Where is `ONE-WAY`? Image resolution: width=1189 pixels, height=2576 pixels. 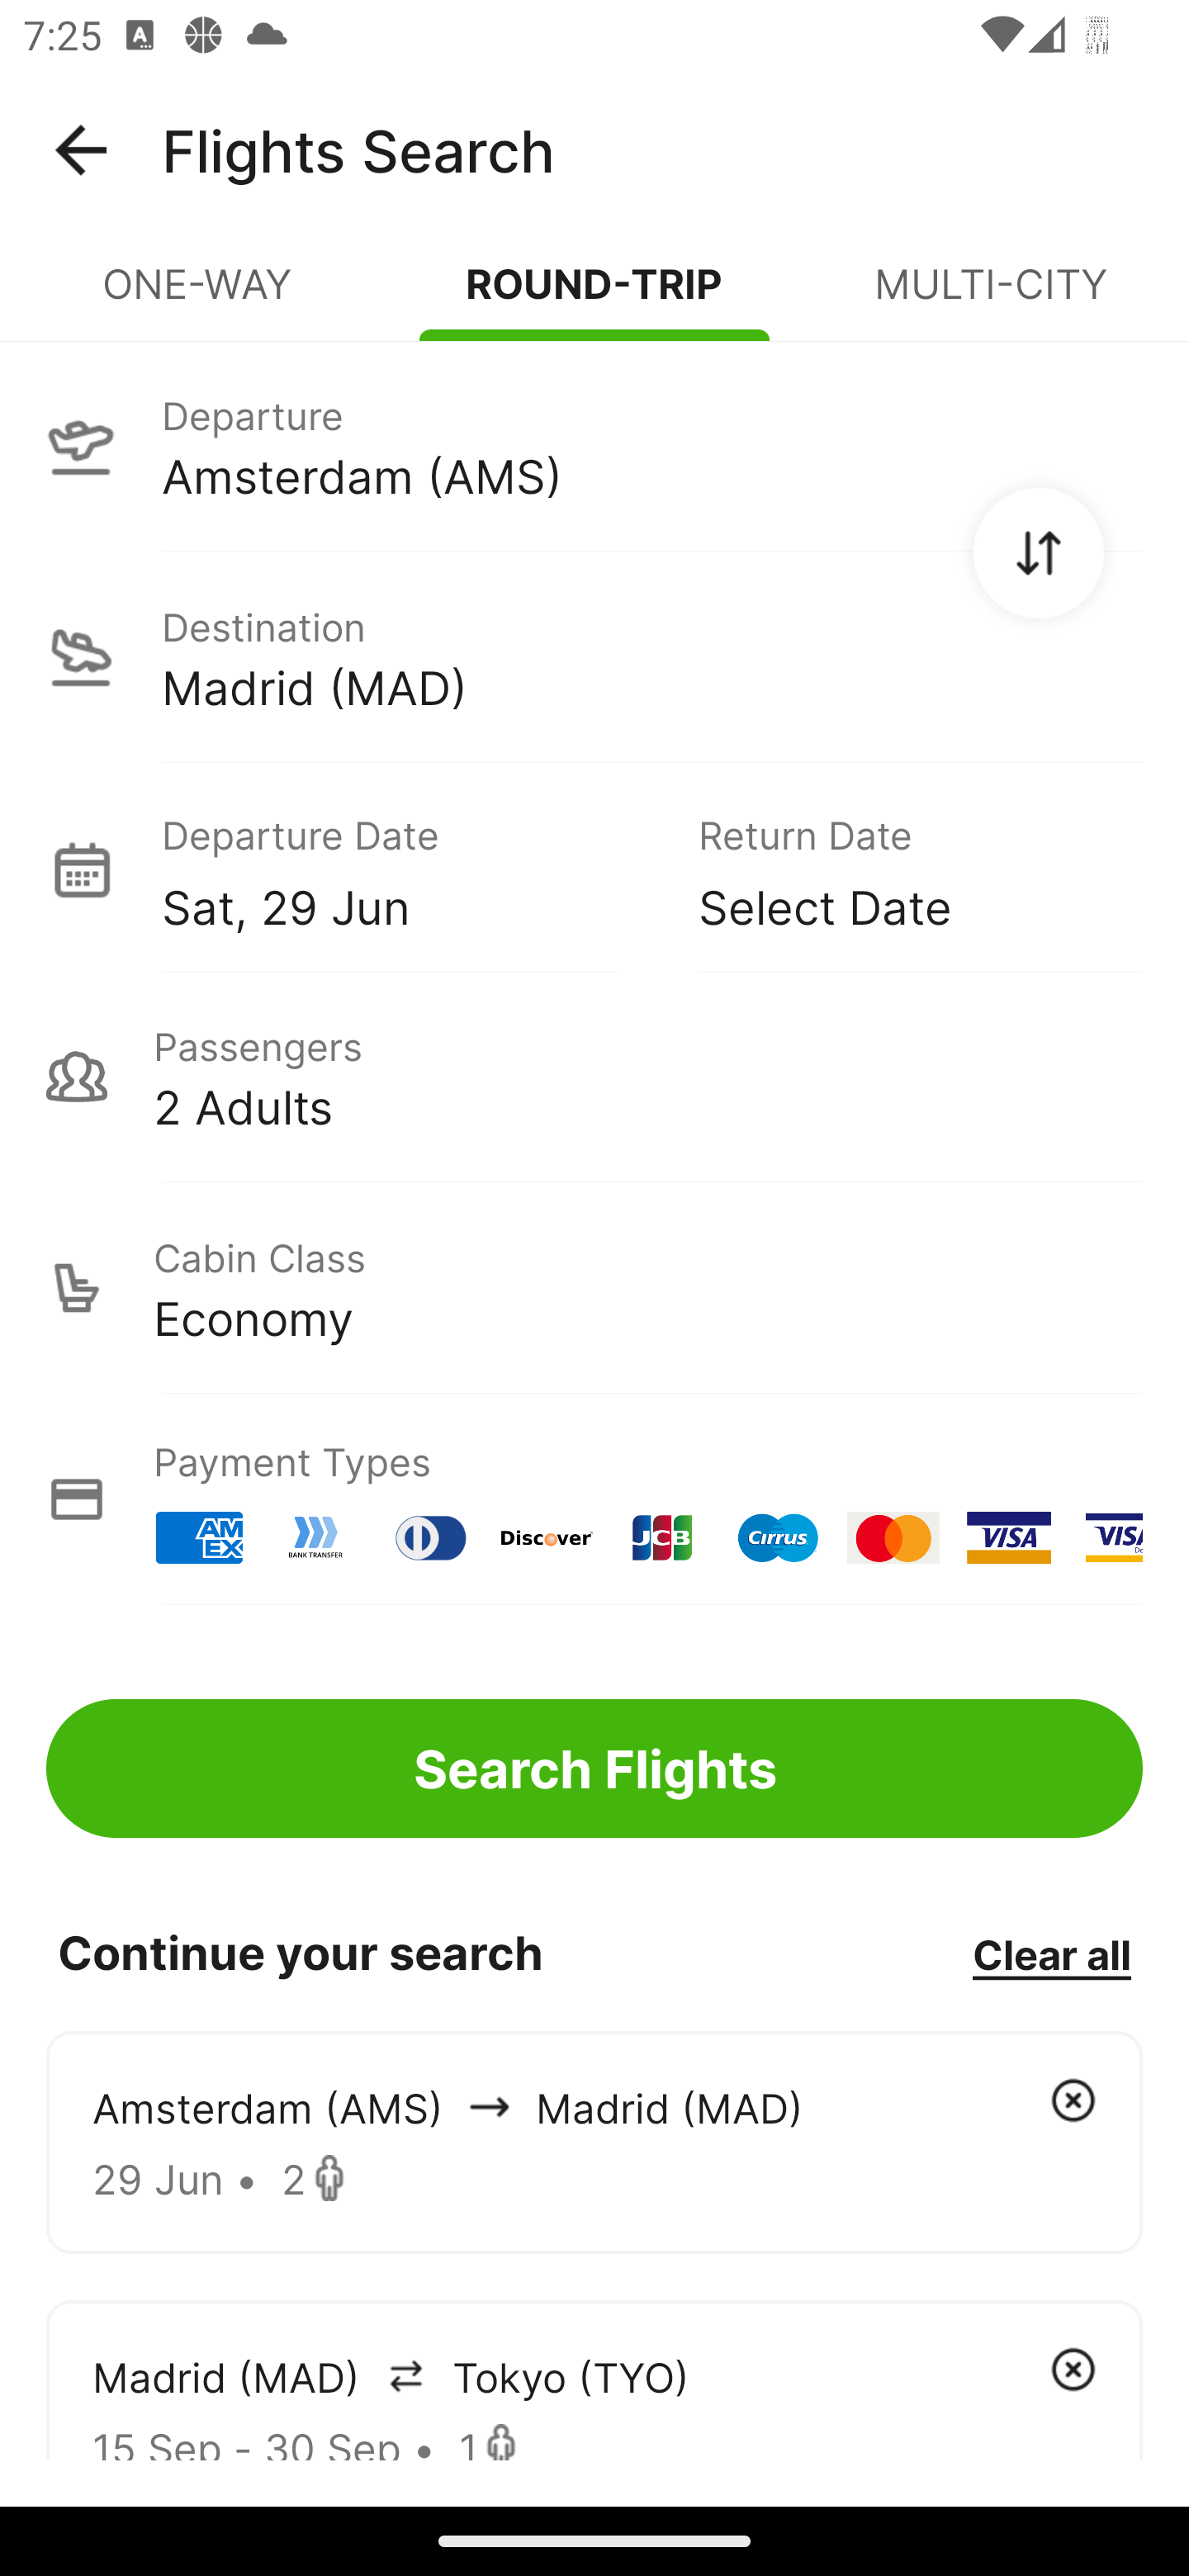 ONE-WAY is located at coordinates (198, 297).